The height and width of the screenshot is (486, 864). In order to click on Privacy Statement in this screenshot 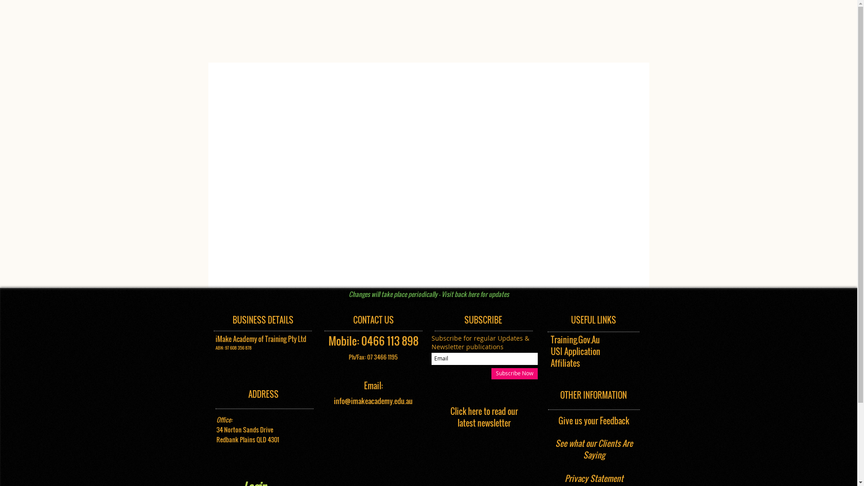, I will do `click(594, 479)`.